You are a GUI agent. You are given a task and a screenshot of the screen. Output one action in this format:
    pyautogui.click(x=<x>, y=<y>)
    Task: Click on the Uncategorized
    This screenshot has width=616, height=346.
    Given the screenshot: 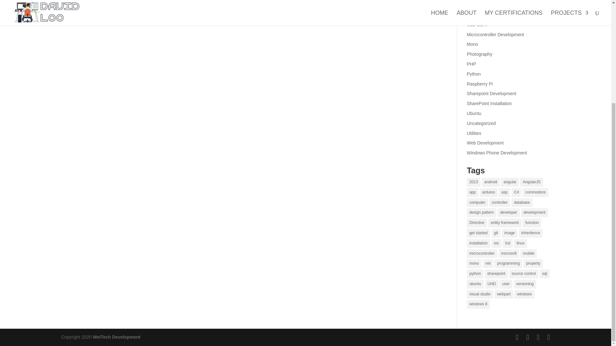 What is the action you would take?
    pyautogui.click(x=481, y=123)
    